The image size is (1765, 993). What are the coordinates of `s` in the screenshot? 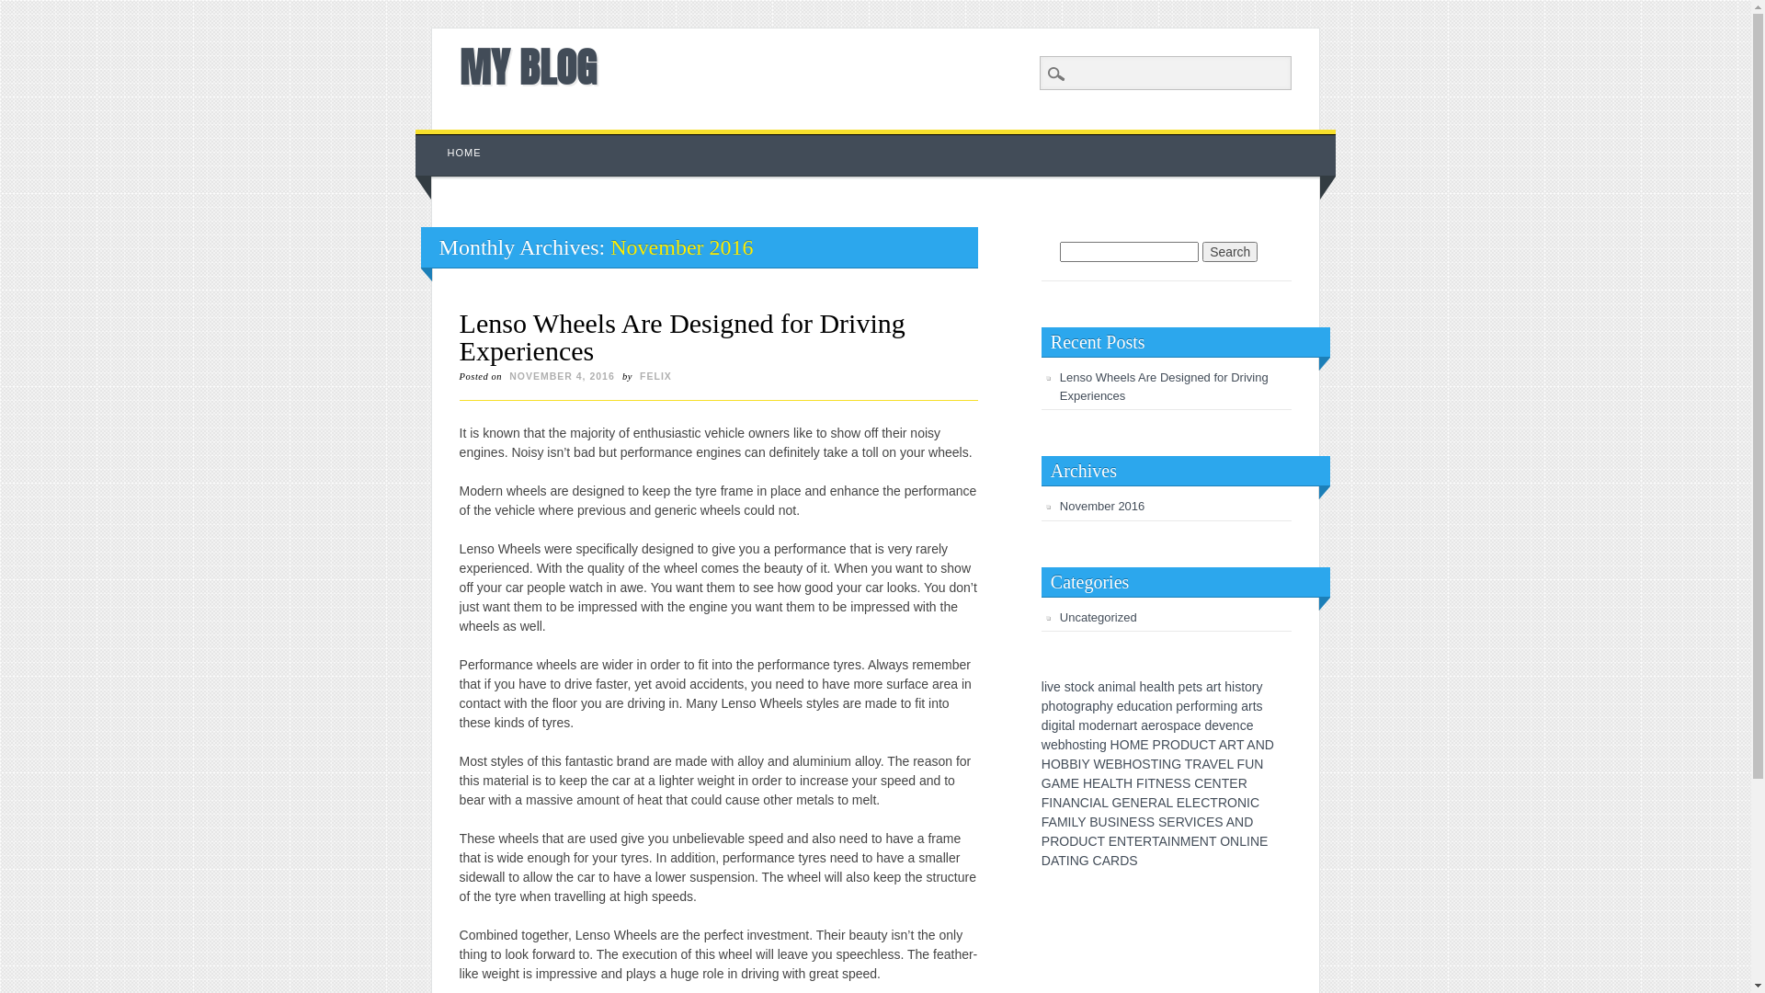 It's located at (1083, 745).